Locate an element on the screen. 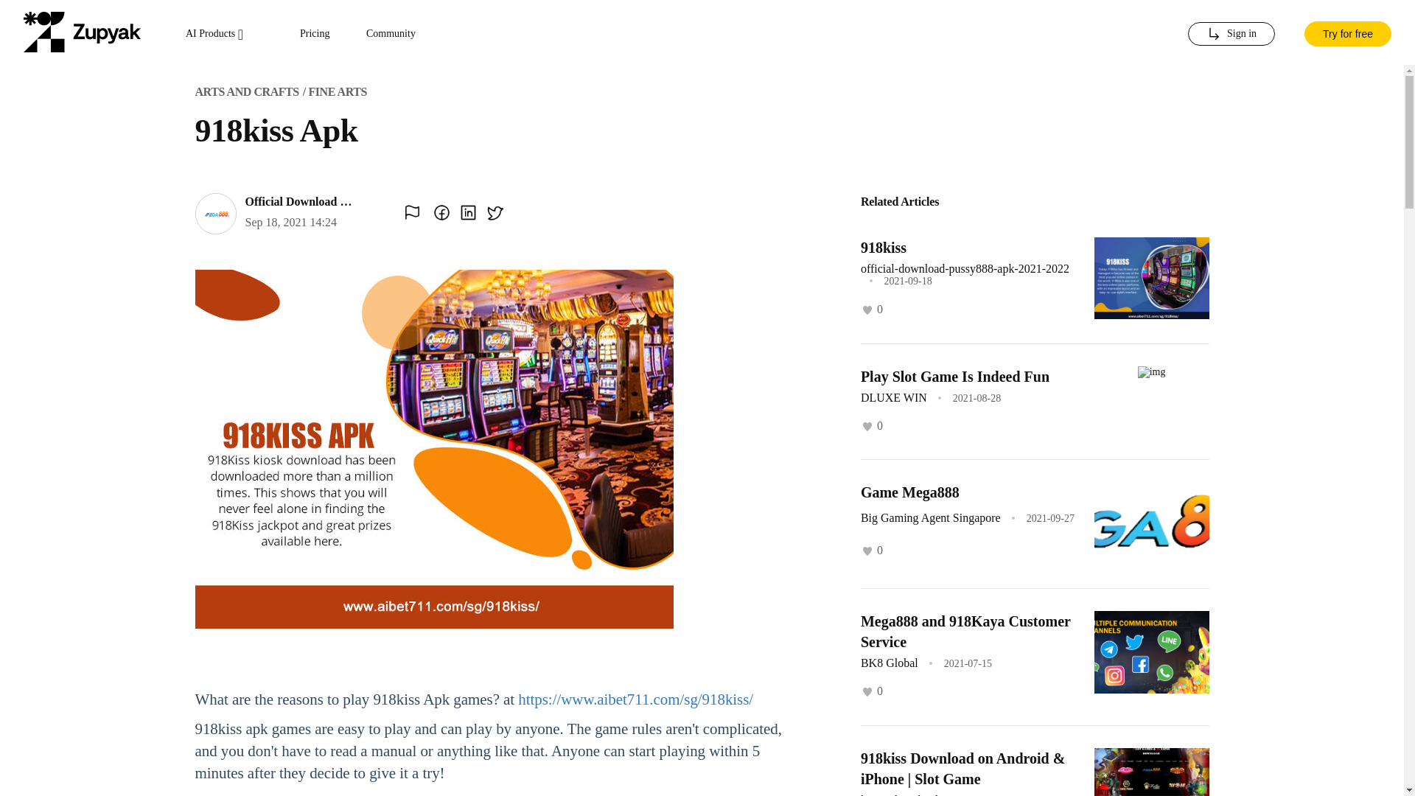 Image resolution: width=1415 pixels, height=796 pixels. Mega888 and 918Kaya Customer Service is located at coordinates (965, 631).